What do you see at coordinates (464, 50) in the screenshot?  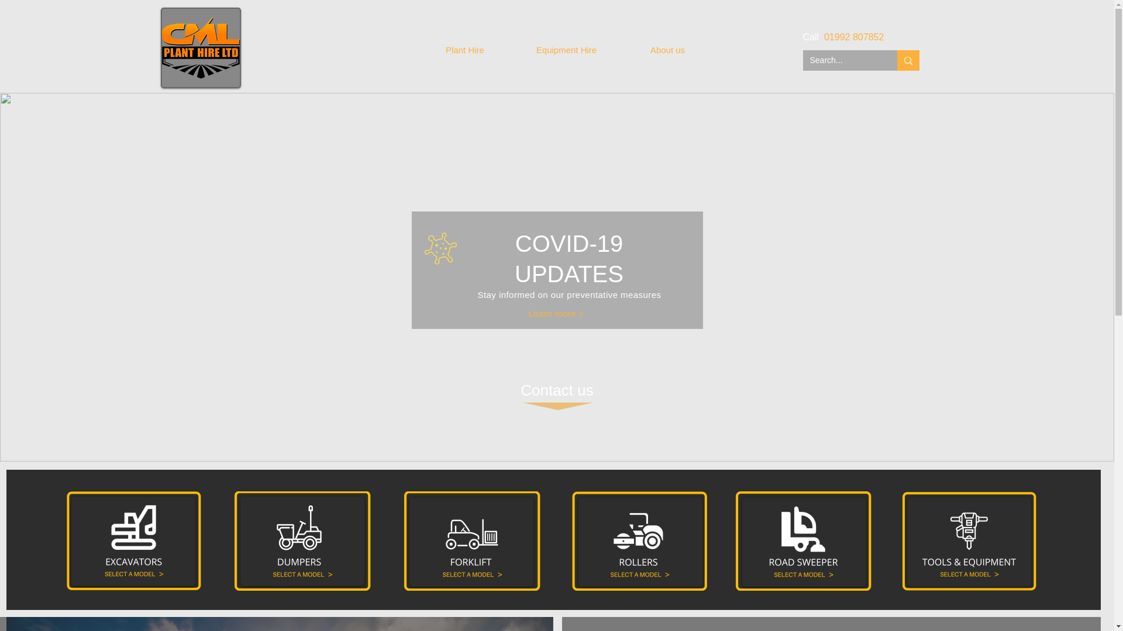 I see `Plant Hire` at bounding box center [464, 50].